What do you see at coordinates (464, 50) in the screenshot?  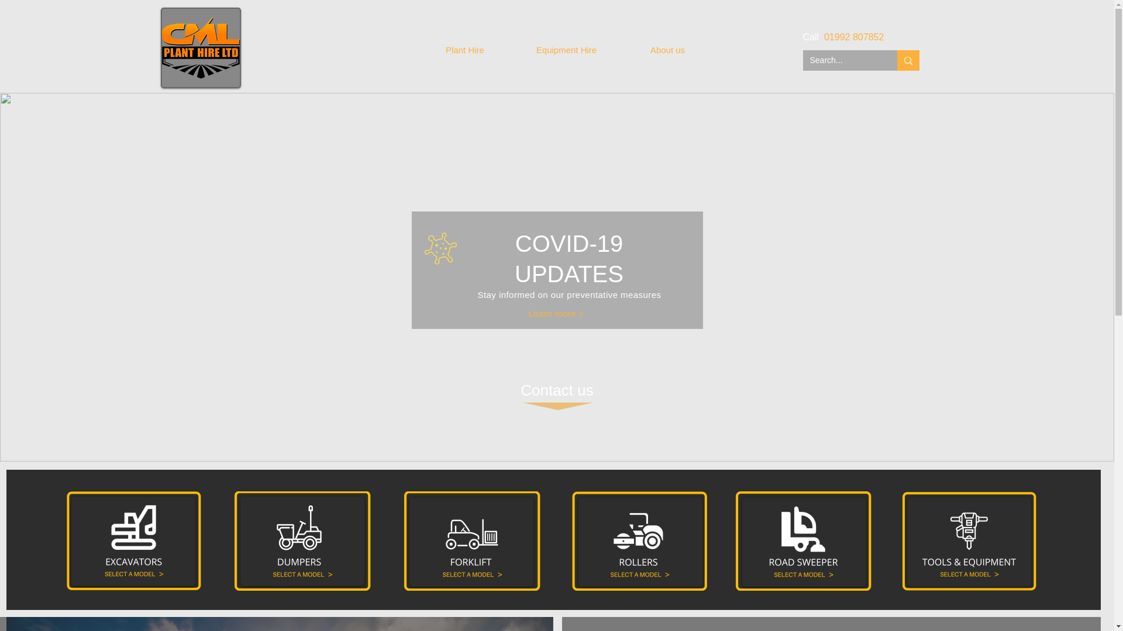 I see `Plant Hire` at bounding box center [464, 50].